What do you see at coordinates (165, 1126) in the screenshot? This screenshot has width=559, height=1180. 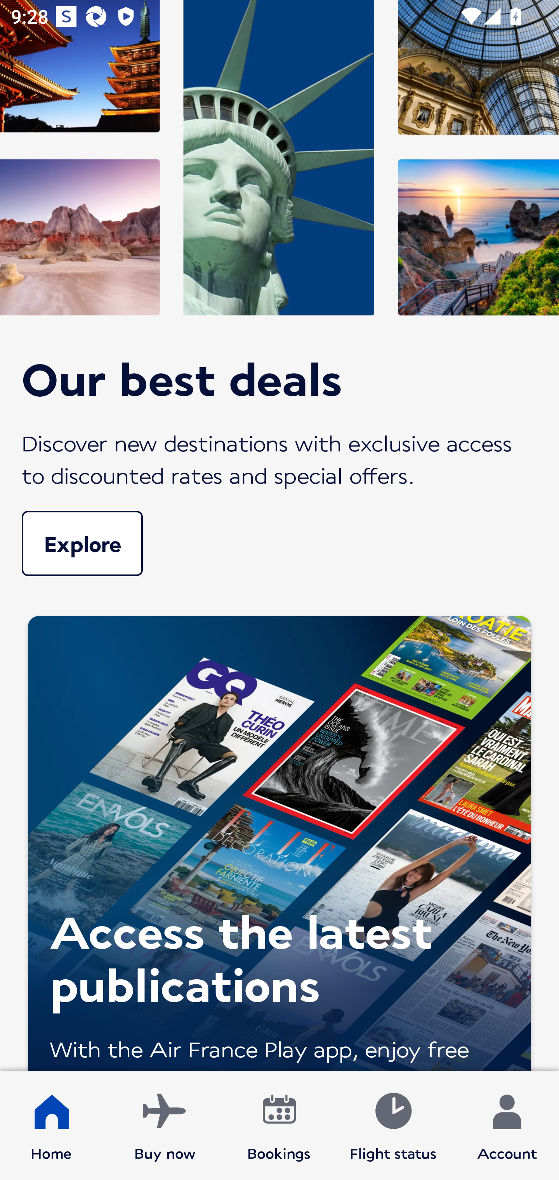 I see `Buy now` at bounding box center [165, 1126].